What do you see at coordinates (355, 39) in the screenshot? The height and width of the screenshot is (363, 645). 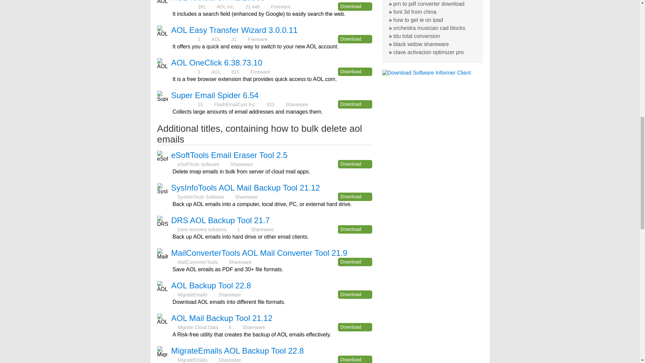 I see `Download` at bounding box center [355, 39].